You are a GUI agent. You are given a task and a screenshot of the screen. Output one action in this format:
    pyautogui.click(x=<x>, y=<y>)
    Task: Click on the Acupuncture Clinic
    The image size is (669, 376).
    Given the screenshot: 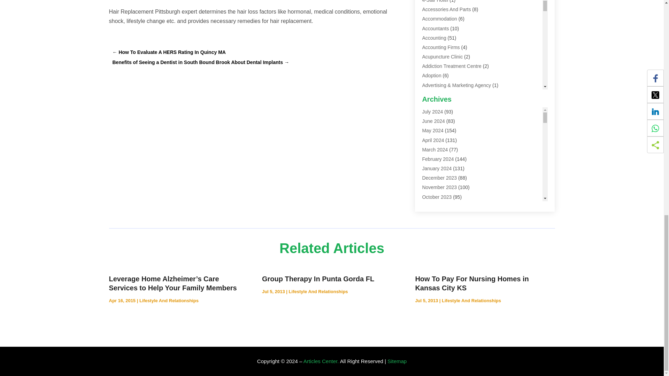 What is the action you would take?
    pyautogui.click(x=443, y=56)
    